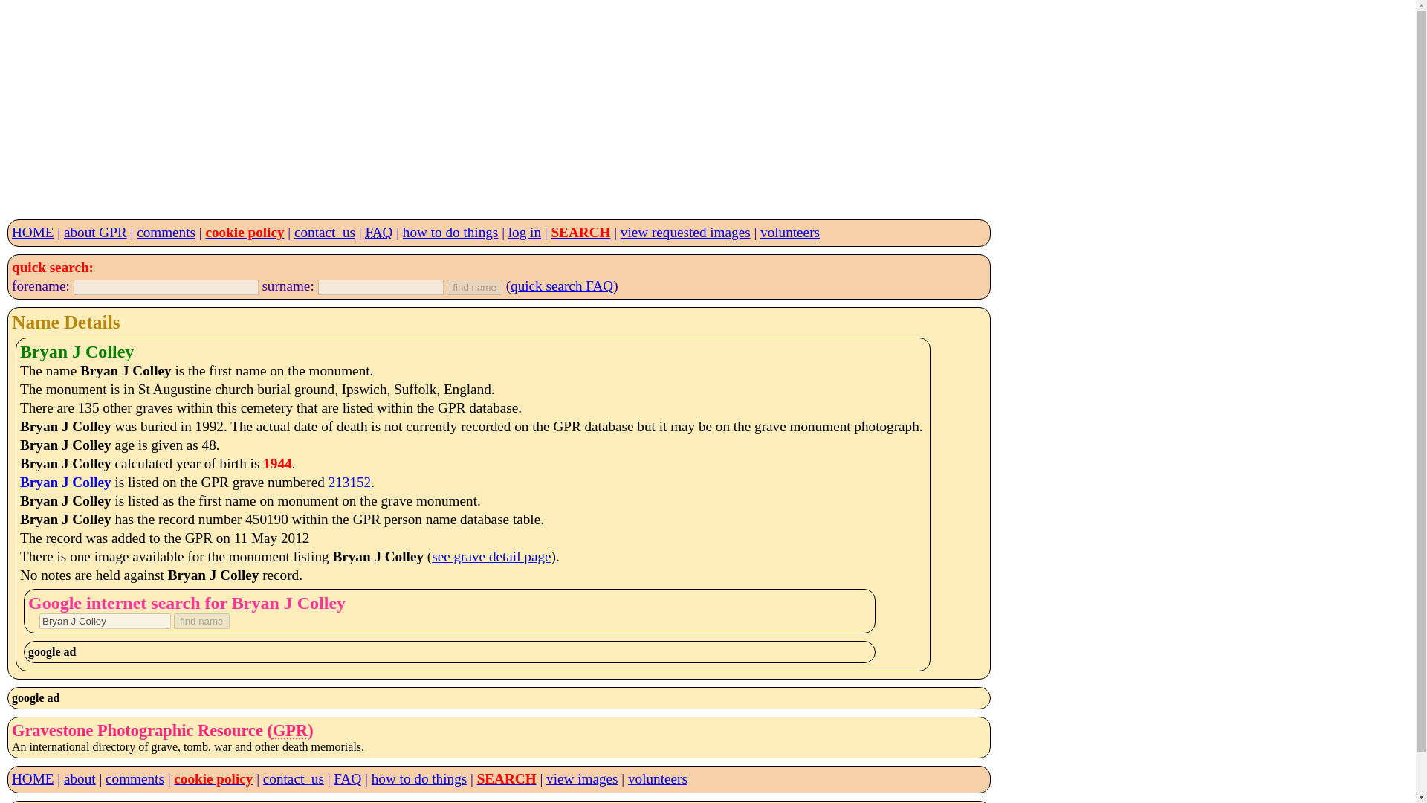 This screenshot has width=1427, height=803. What do you see at coordinates (491, 556) in the screenshot?
I see `see grave detail page` at bounding box center [491, 556].